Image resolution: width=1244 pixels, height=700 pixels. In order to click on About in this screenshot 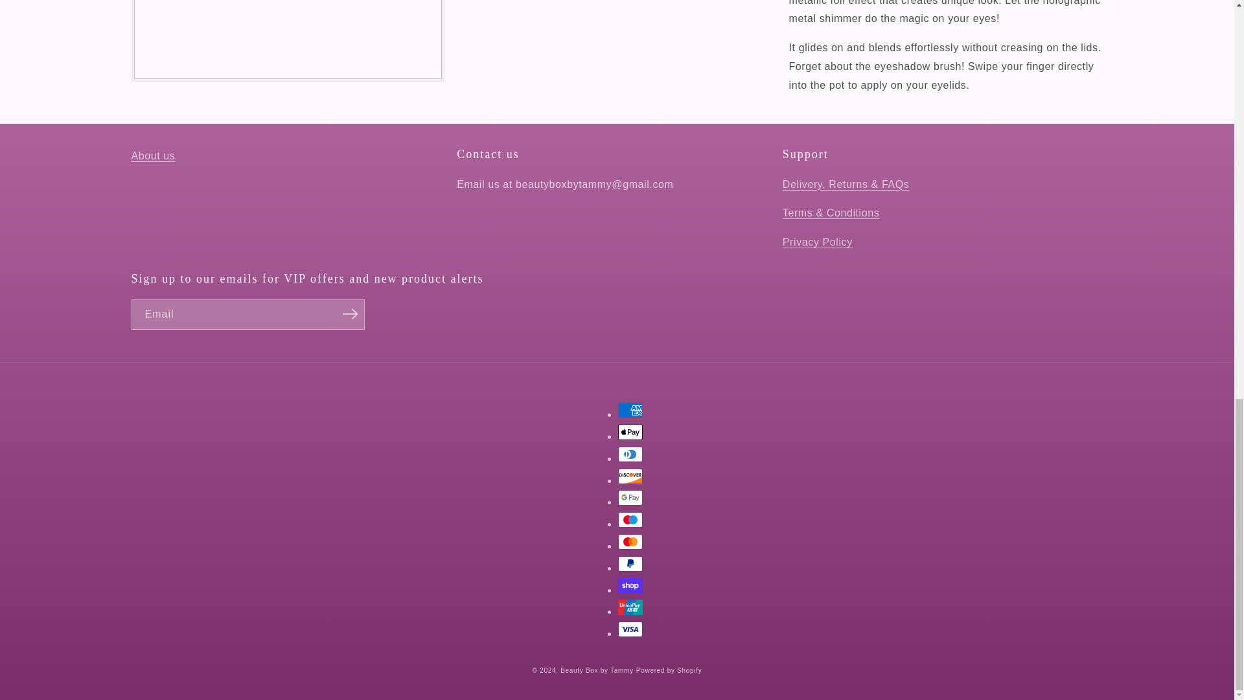, I will do `click(153, 156)`.